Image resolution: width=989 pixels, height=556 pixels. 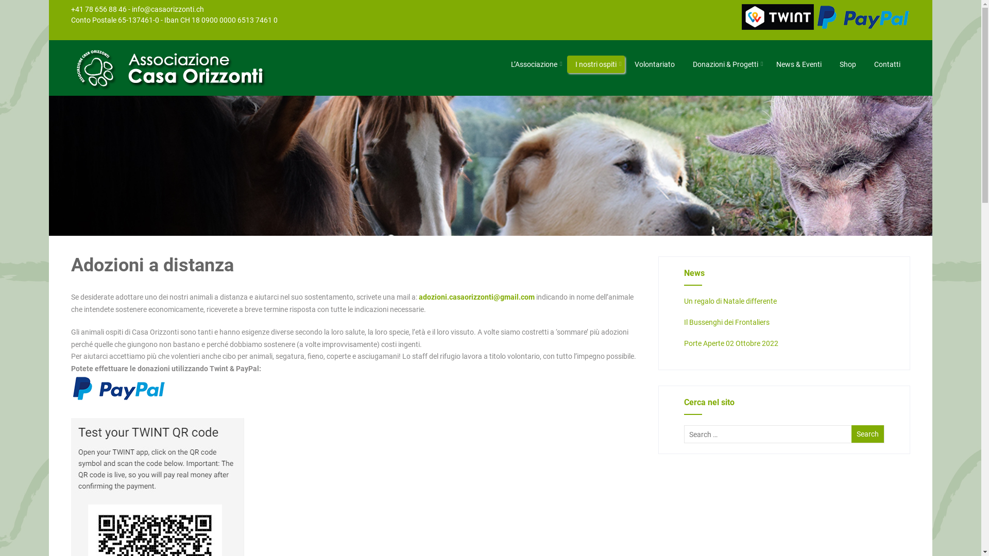 I want to click on Un regalo di Natale differente, so click(x=730, y=301).